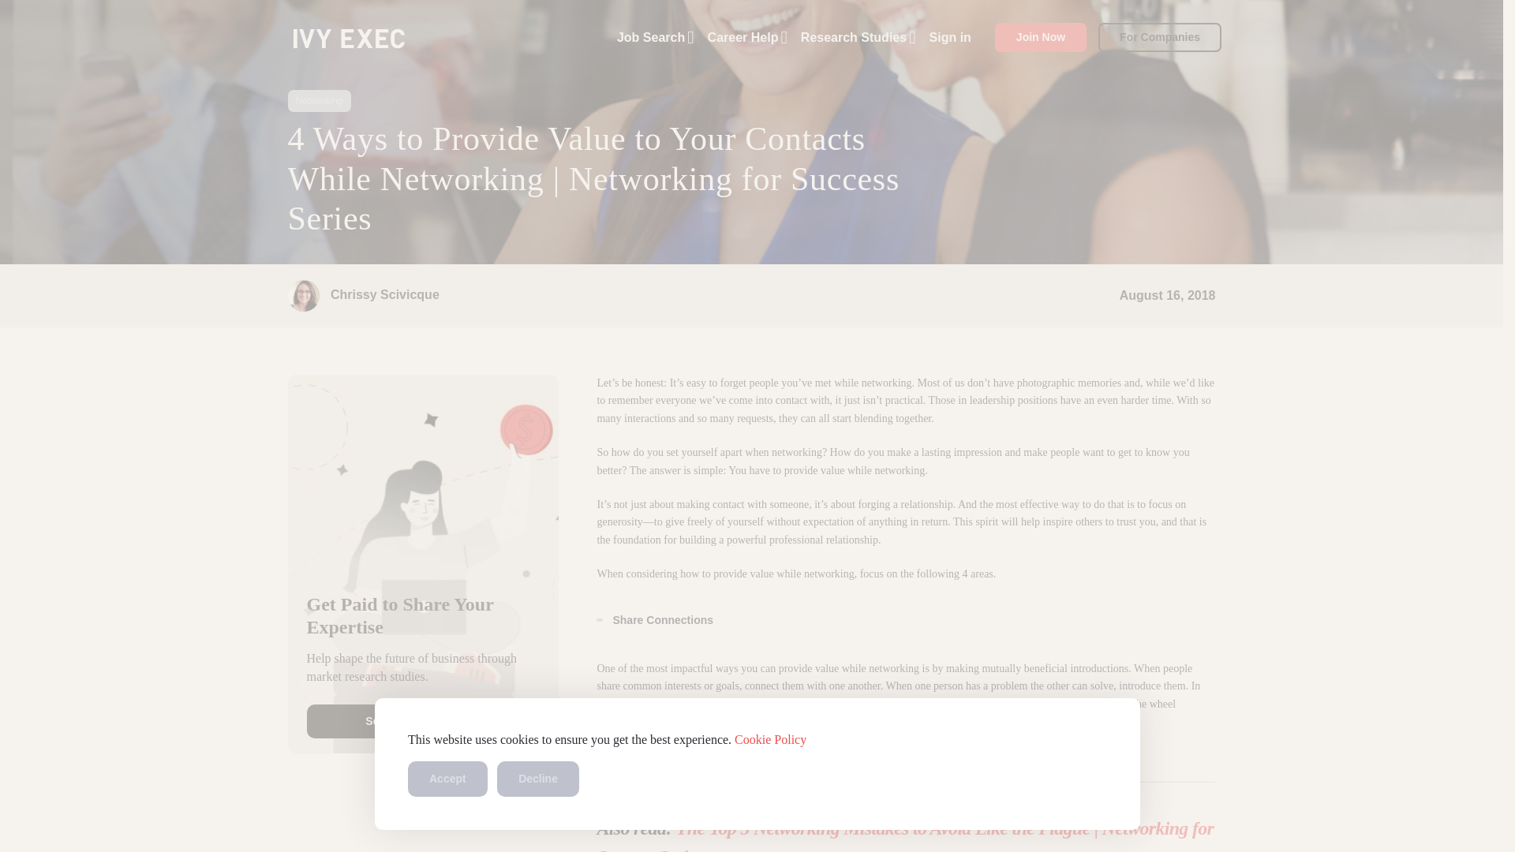 The height and width of the screenshot is (852, 1515). Describe the element at coordinates (422, 721) in the screenshot. I see `See Research Studies` at that location.